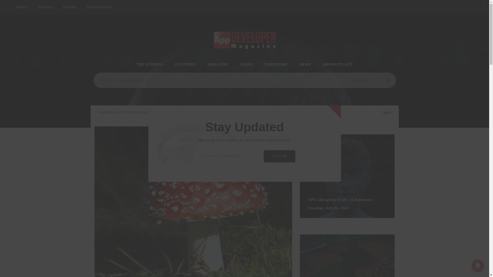  What do you see at coordinates (185, 65) in the screenshot?
I see `FEATURED` at bounding box center [185, 65].